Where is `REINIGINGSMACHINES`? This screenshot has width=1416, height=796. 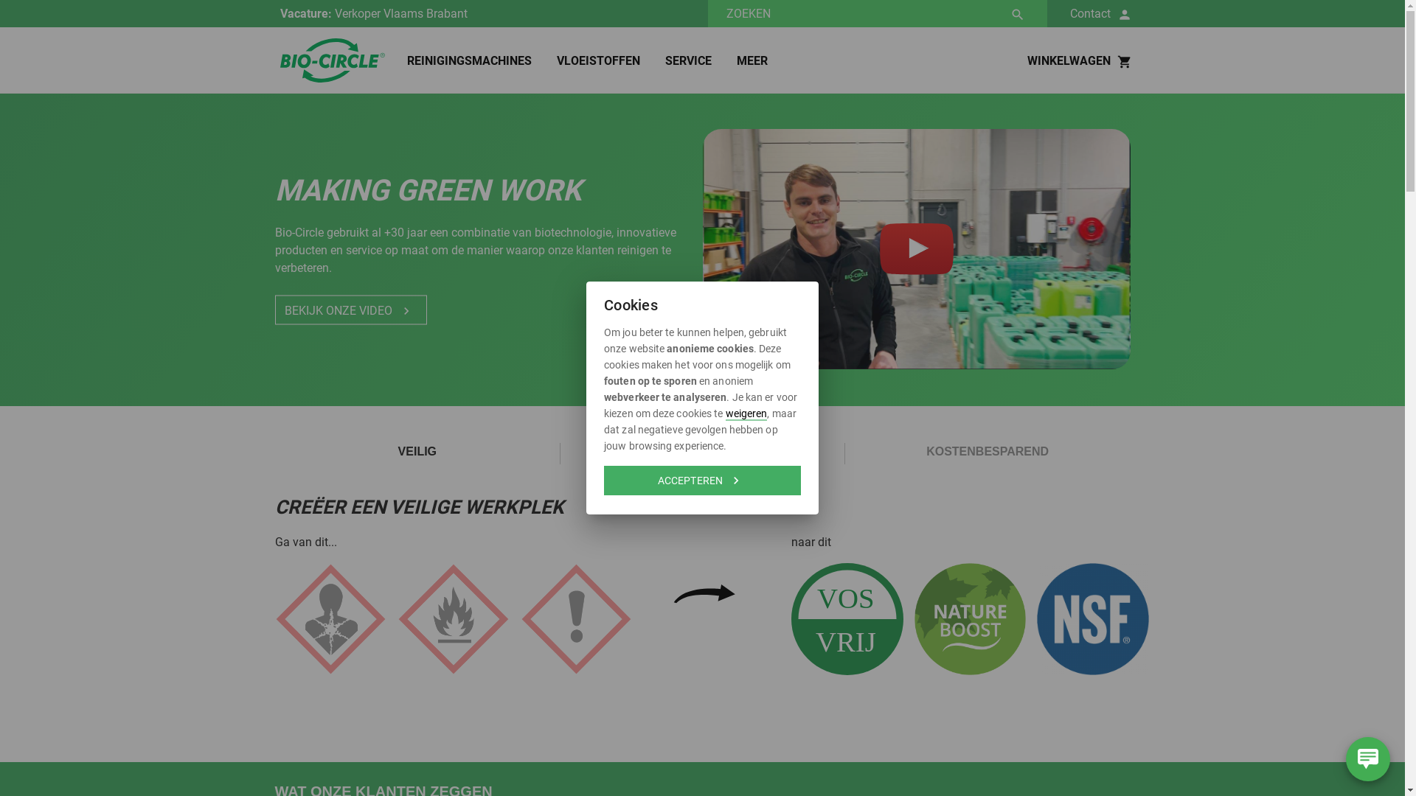 REINIGINGSMACHINES is located at coordinates (459, 61).